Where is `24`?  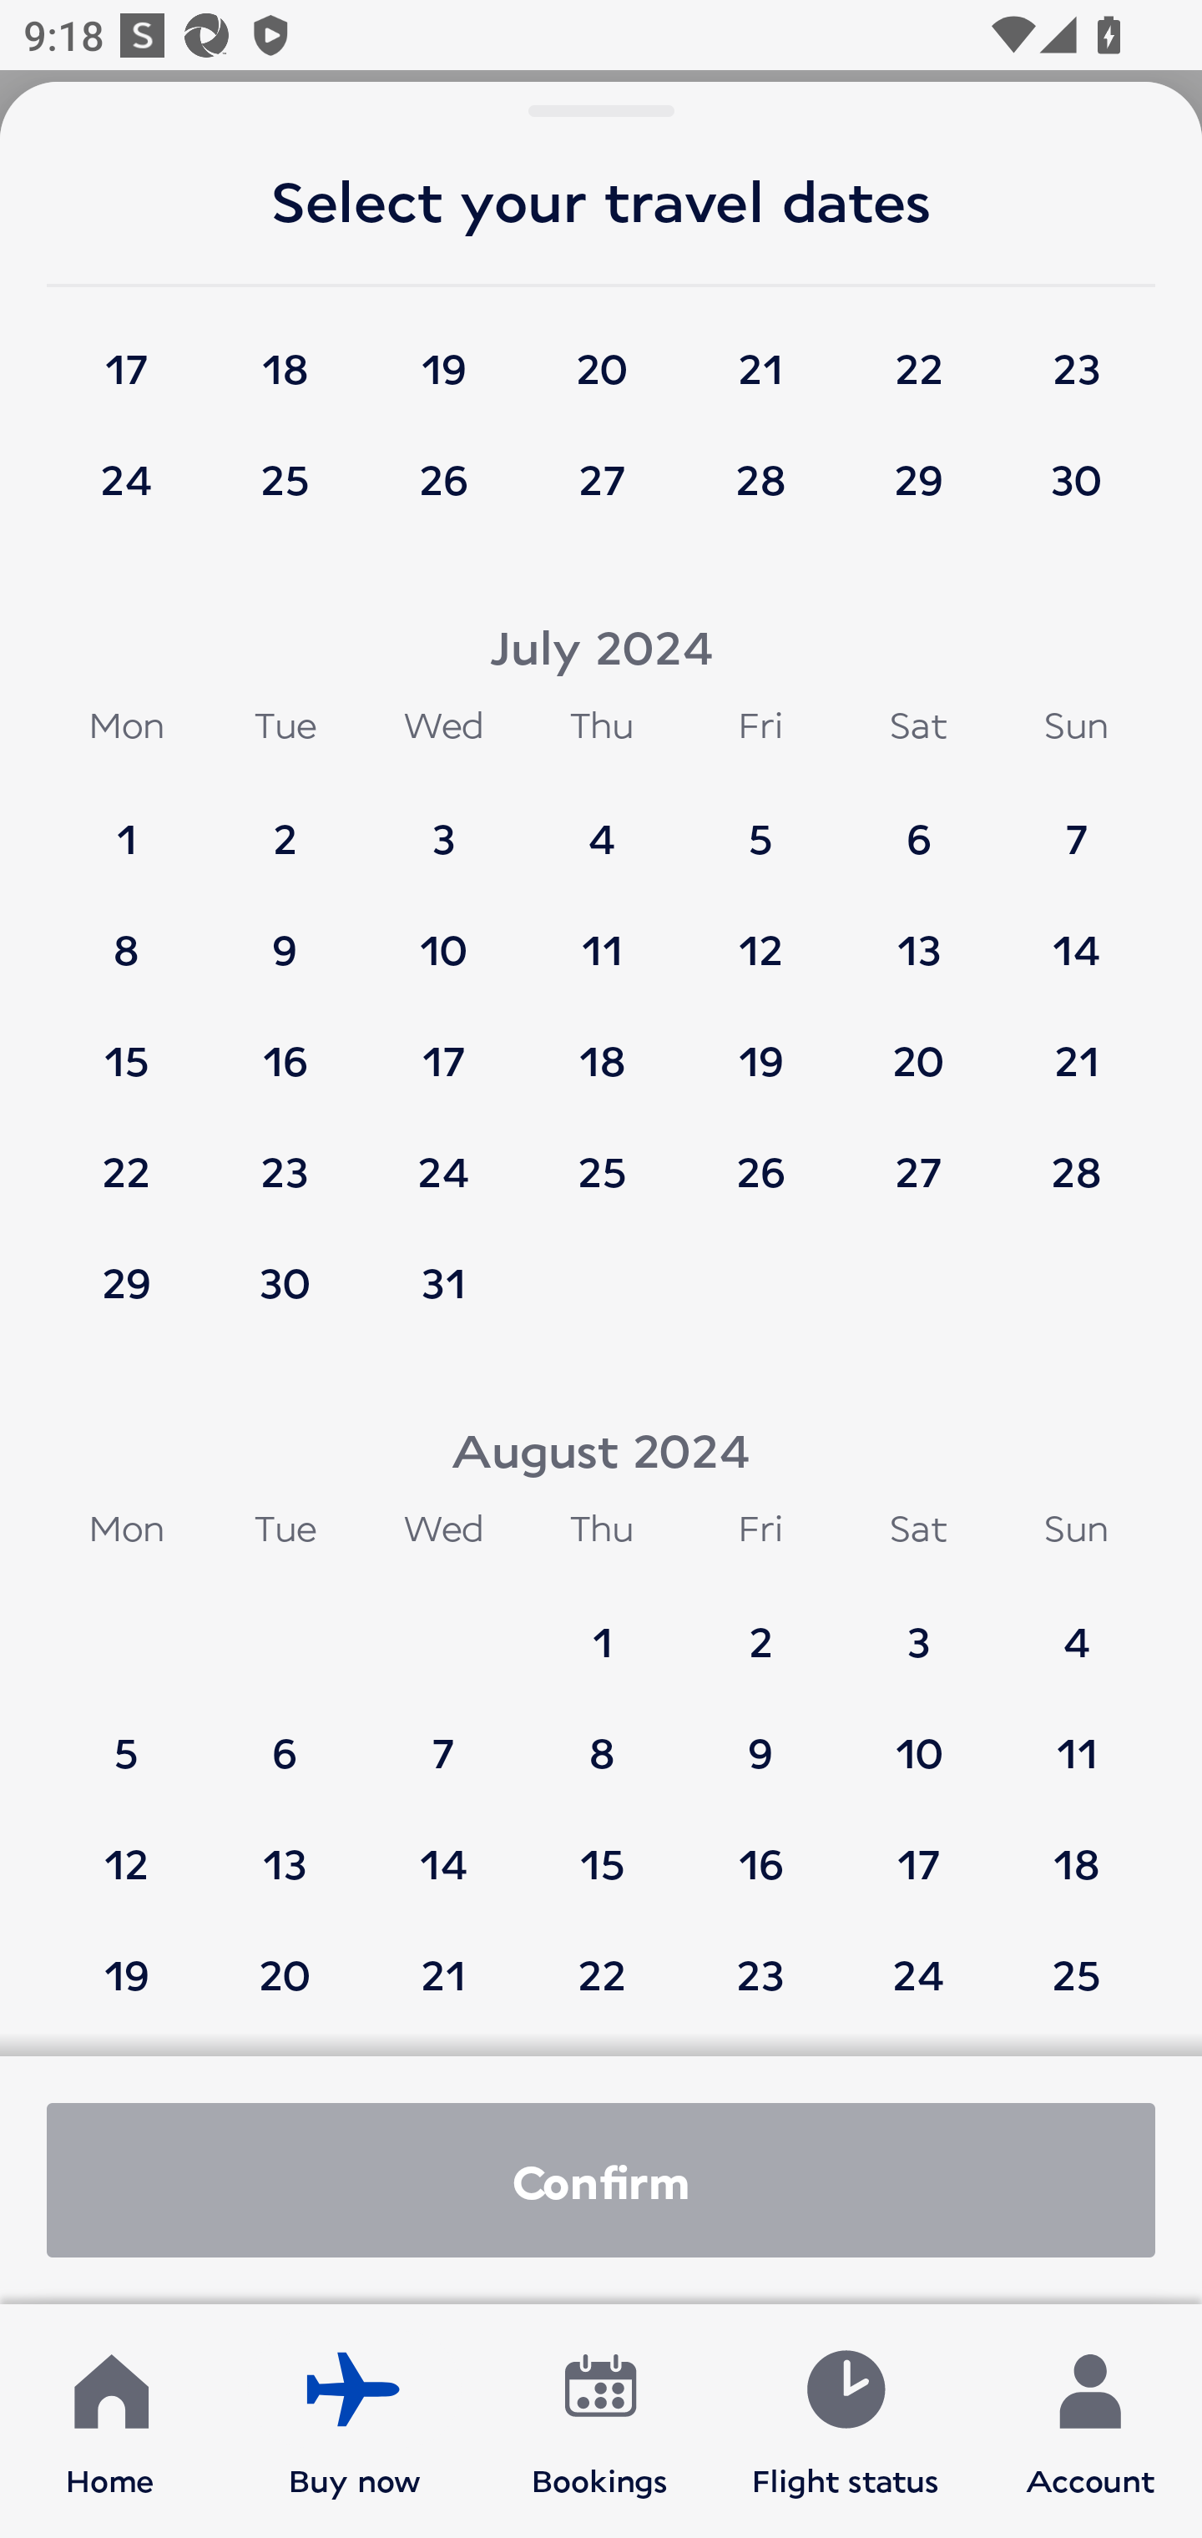 24 is located at coordinates (918, 1959).